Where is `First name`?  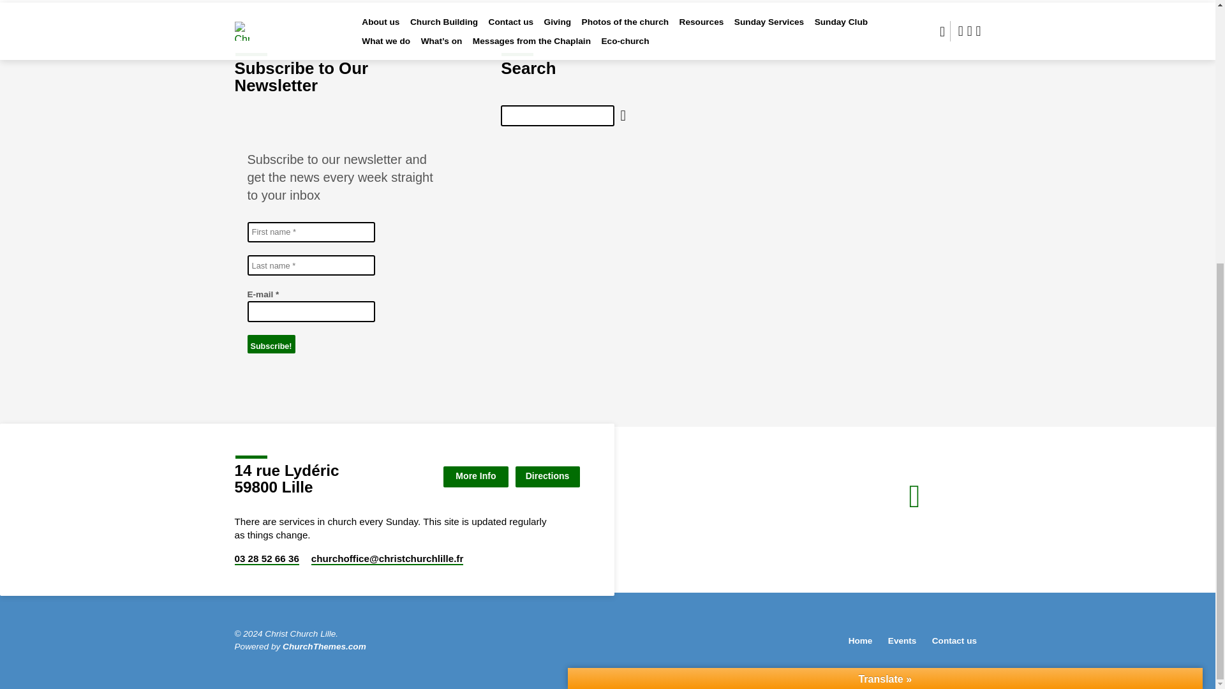 First name is located at coordinates (311, 232).